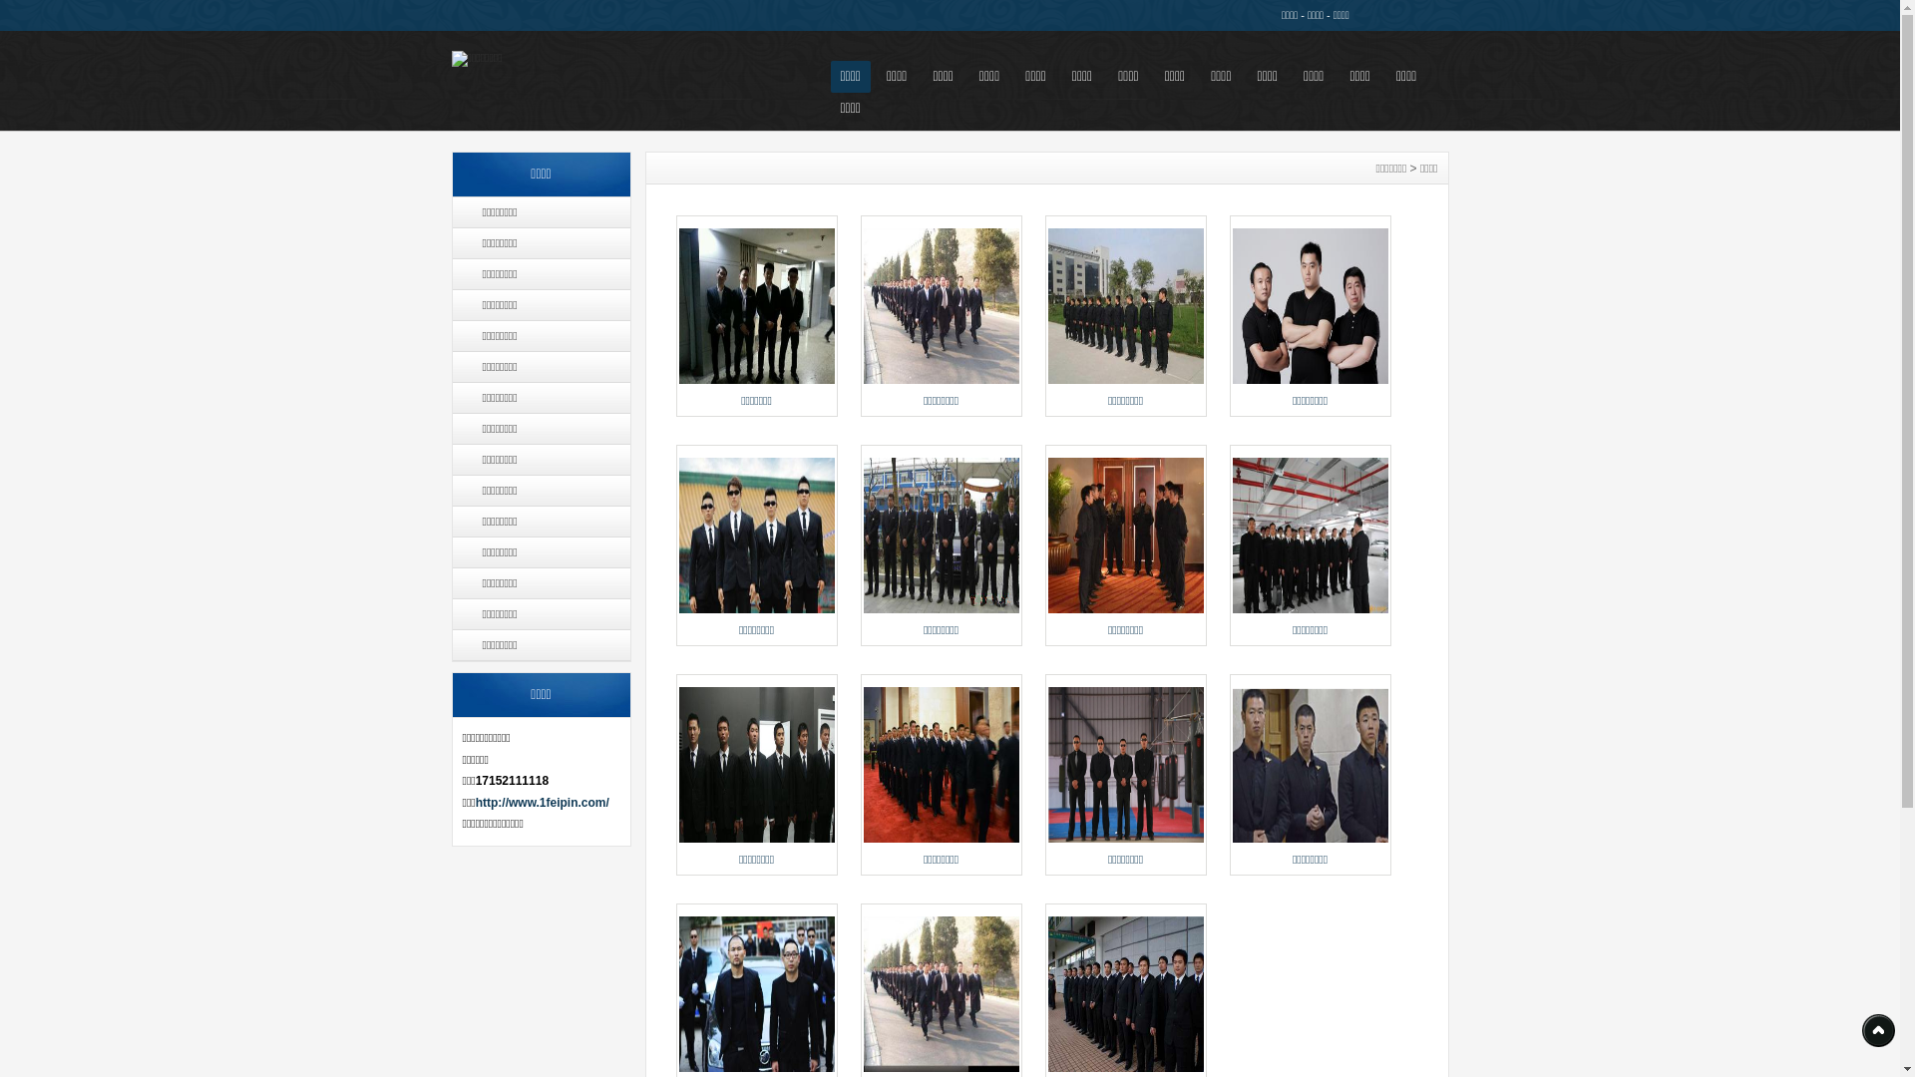 Image resolution: width=1915 pixels, height=1077 pixels. I want to click on http://www.1feipin.com/, so click(543, 803).